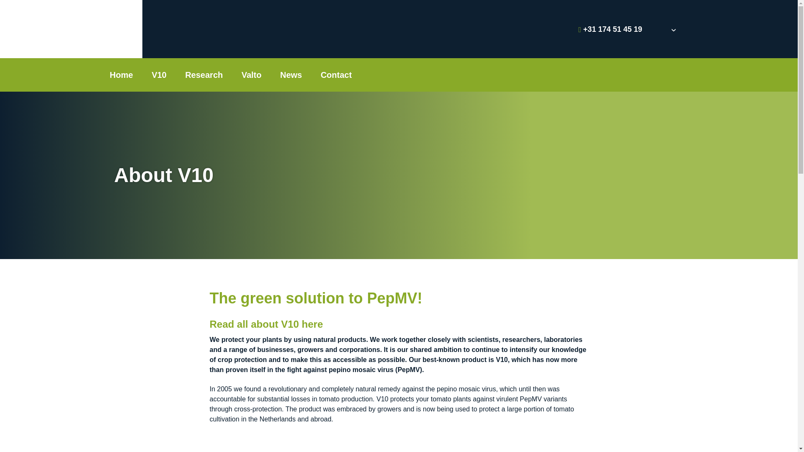  Describe the element at coordinates (251, 75) in the screenshot. I see `Valto` at that location.